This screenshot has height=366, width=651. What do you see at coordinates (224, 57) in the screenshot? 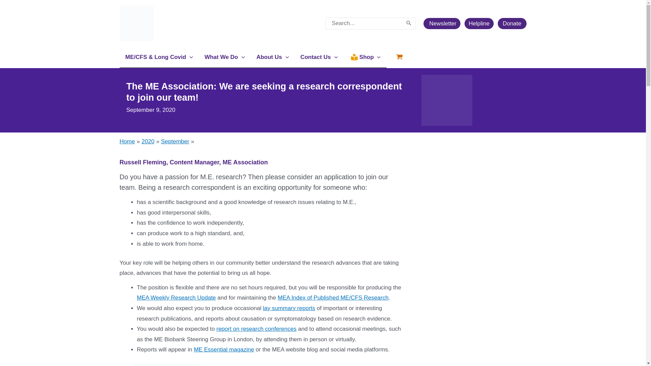
I see `What We Do` at bounding box center [224, 57].